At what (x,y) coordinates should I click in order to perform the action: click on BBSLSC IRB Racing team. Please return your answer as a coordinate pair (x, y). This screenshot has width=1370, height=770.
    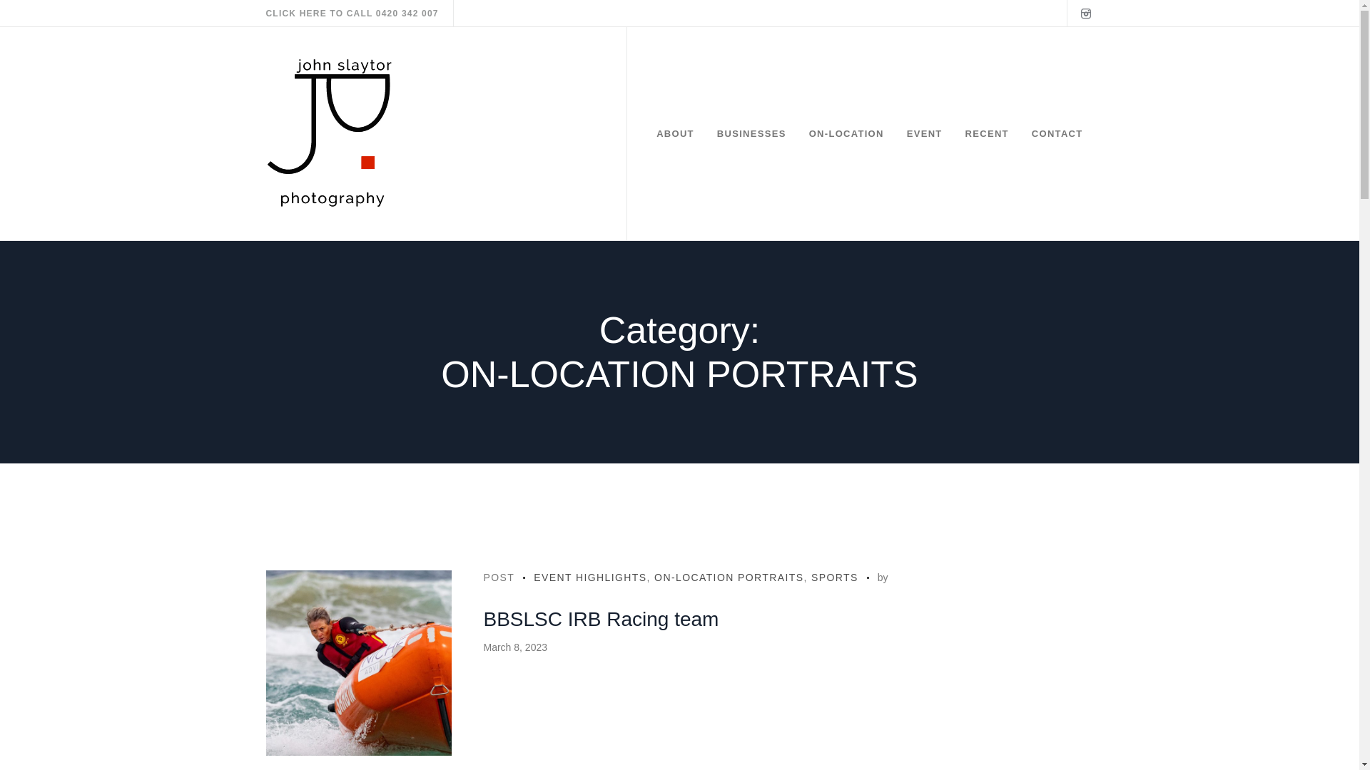
    Looking at the image, I should click on (358, 663).